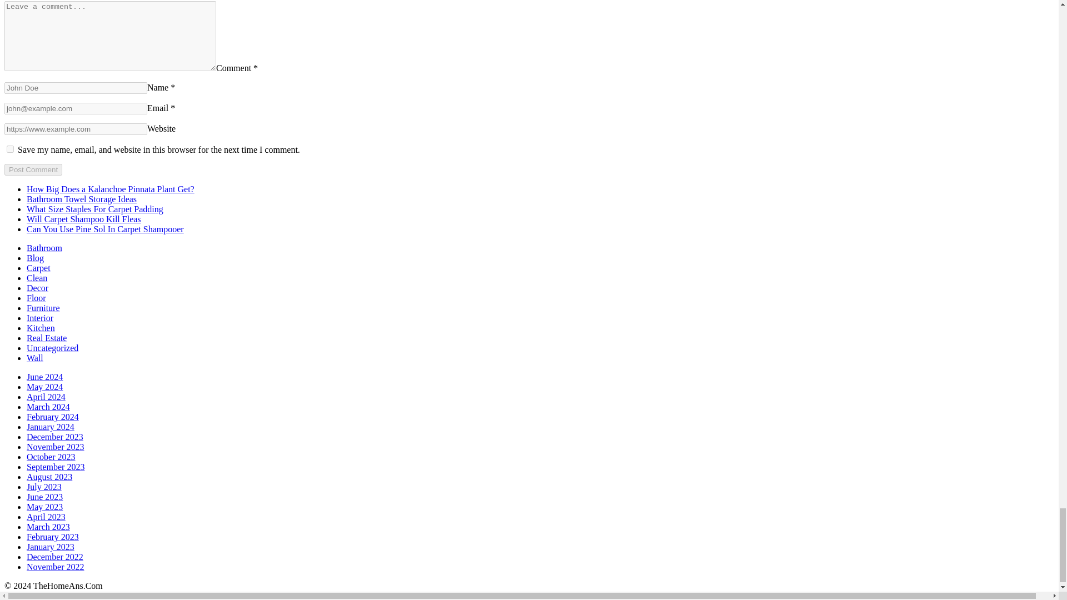 The height and width of the screenshot is (600, 1067). I want to click on Post Comment, so click(33, 169).